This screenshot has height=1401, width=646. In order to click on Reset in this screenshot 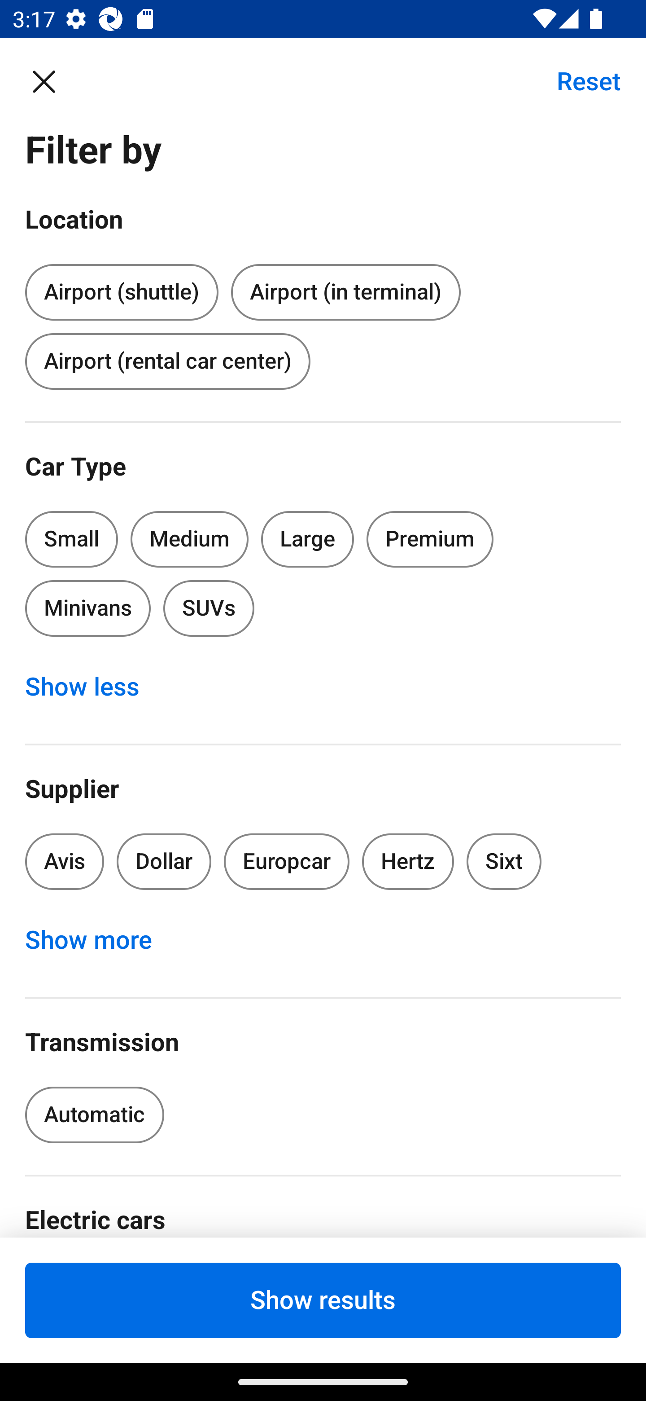, I will do `click(579, 81)`.